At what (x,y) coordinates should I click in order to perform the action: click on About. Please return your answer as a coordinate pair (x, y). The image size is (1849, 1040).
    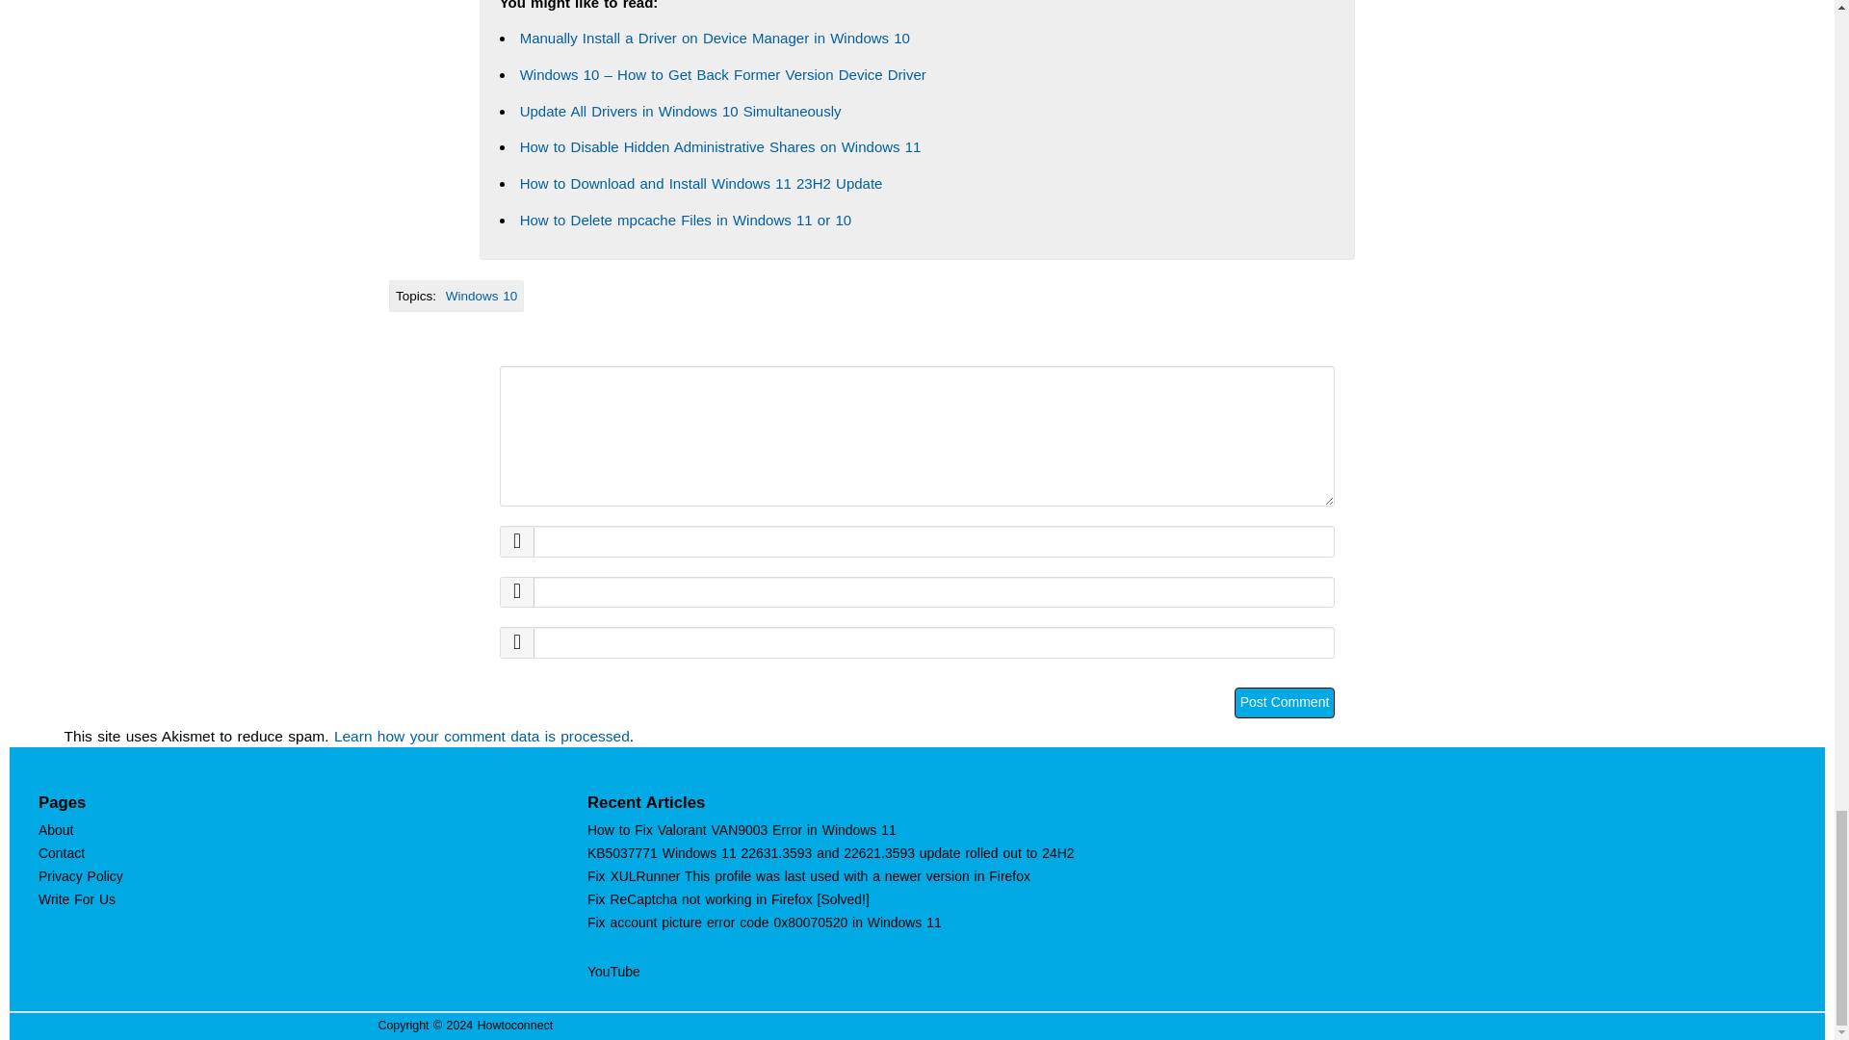
    Looking at the image, I should click on (56, 830).